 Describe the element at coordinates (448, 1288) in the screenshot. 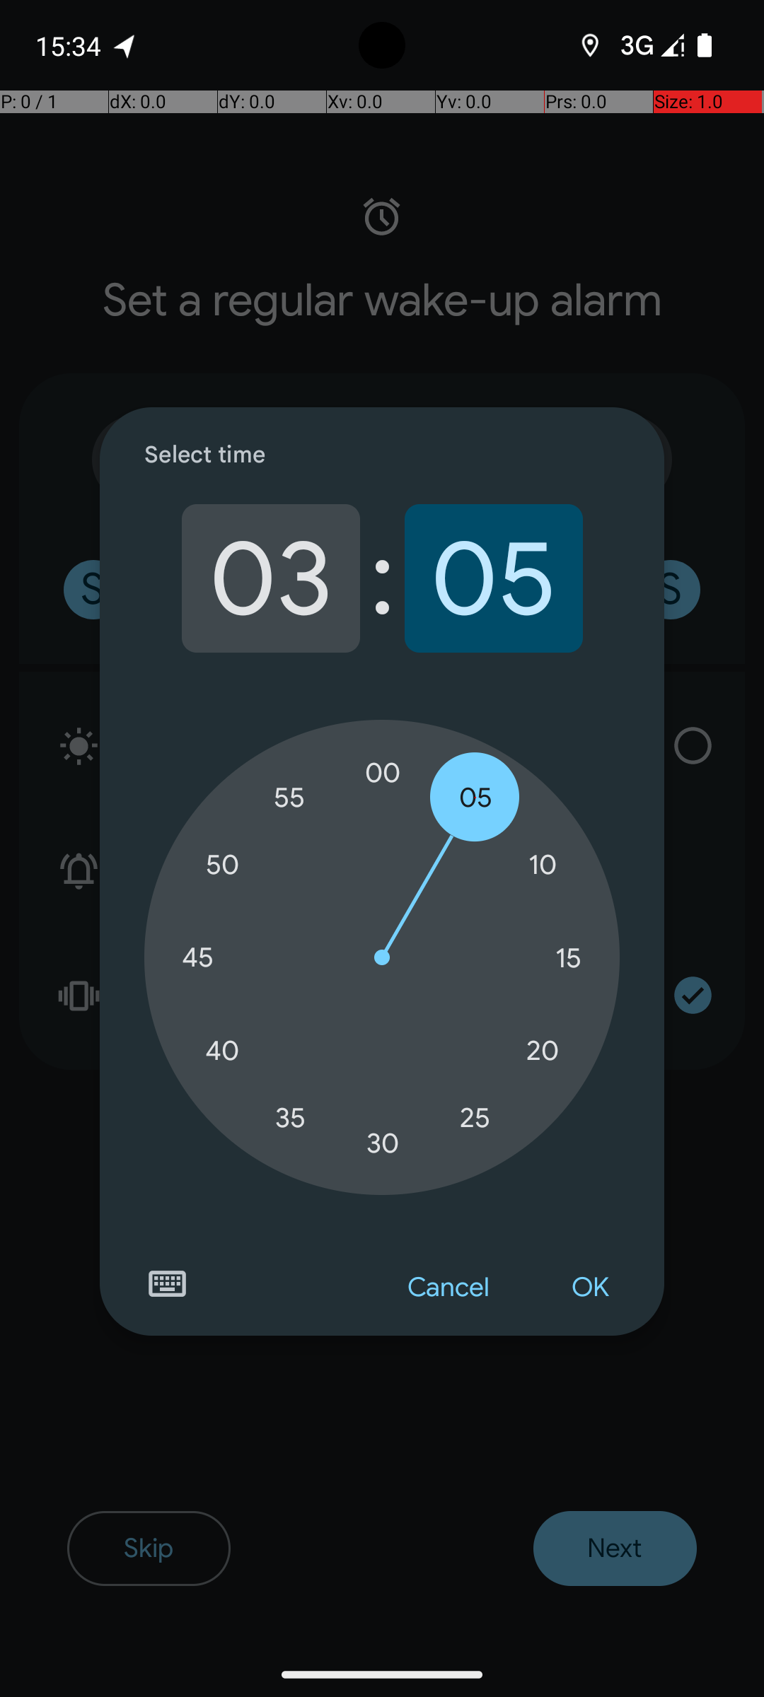

I see `Cancel` at that location.